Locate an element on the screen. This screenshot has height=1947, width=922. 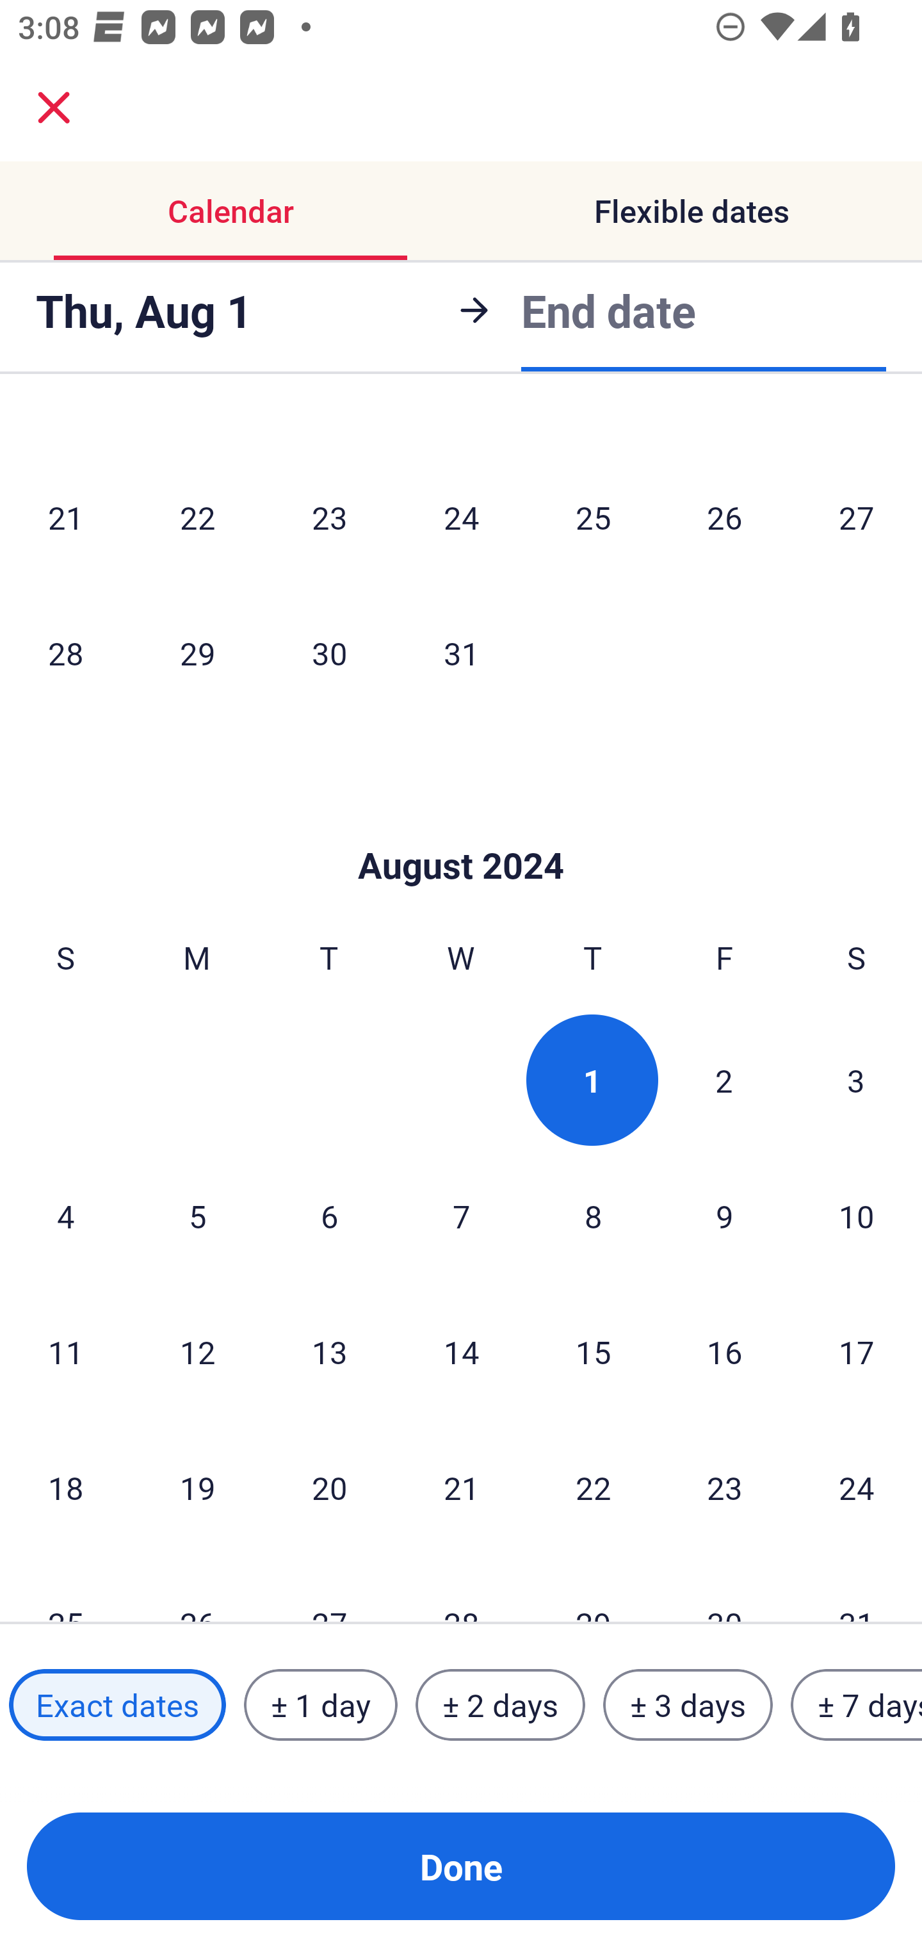
Flexible dates is located at coordinates (691, 211).